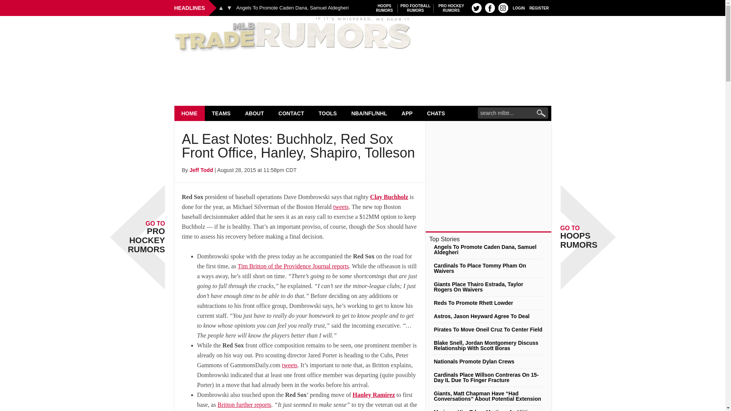 This screenshot has width=731, height=411. What do you see at coordinates (221, 113) in the screenshot?
I see `MLB Trade Rumors` at bounding box center [221, 113].